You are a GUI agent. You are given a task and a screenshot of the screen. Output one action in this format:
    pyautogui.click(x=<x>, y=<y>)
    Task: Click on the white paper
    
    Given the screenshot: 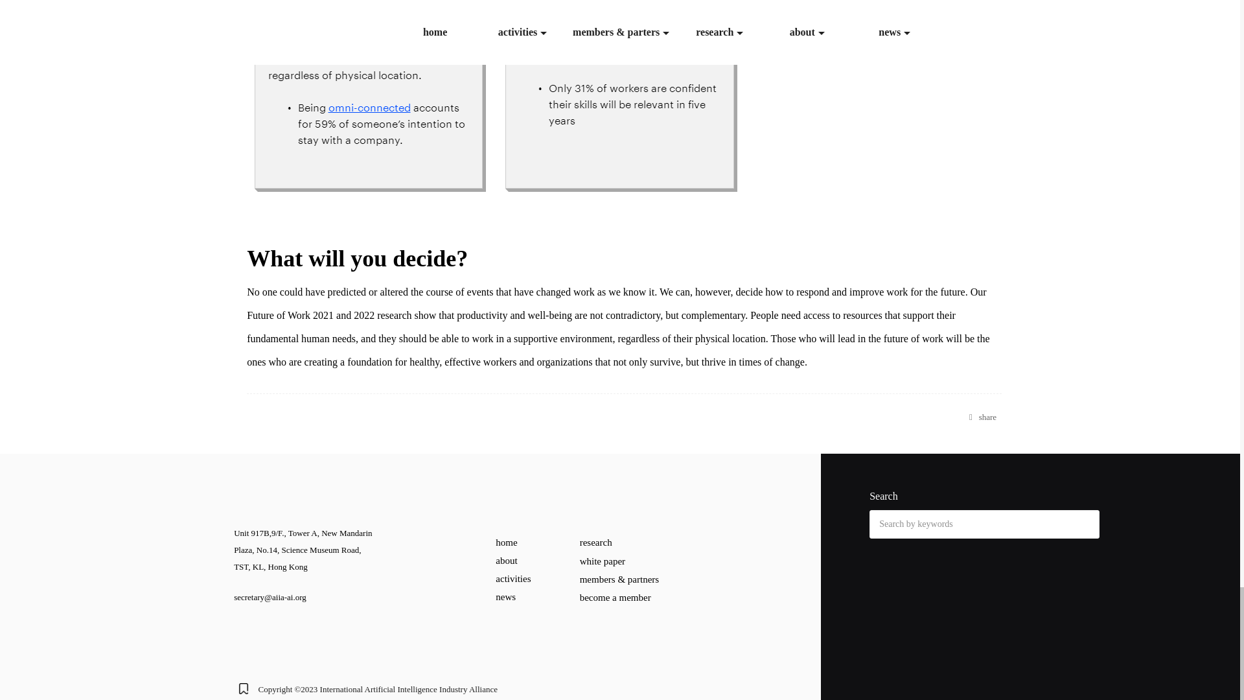 What is the action you would take?
    pyautogui.click(x=603, y=561)
    